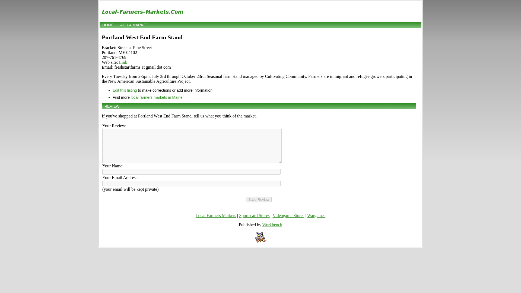 The width and height of the screenshot is (521, 293). I want to click on Wargames, so click(316, 215).